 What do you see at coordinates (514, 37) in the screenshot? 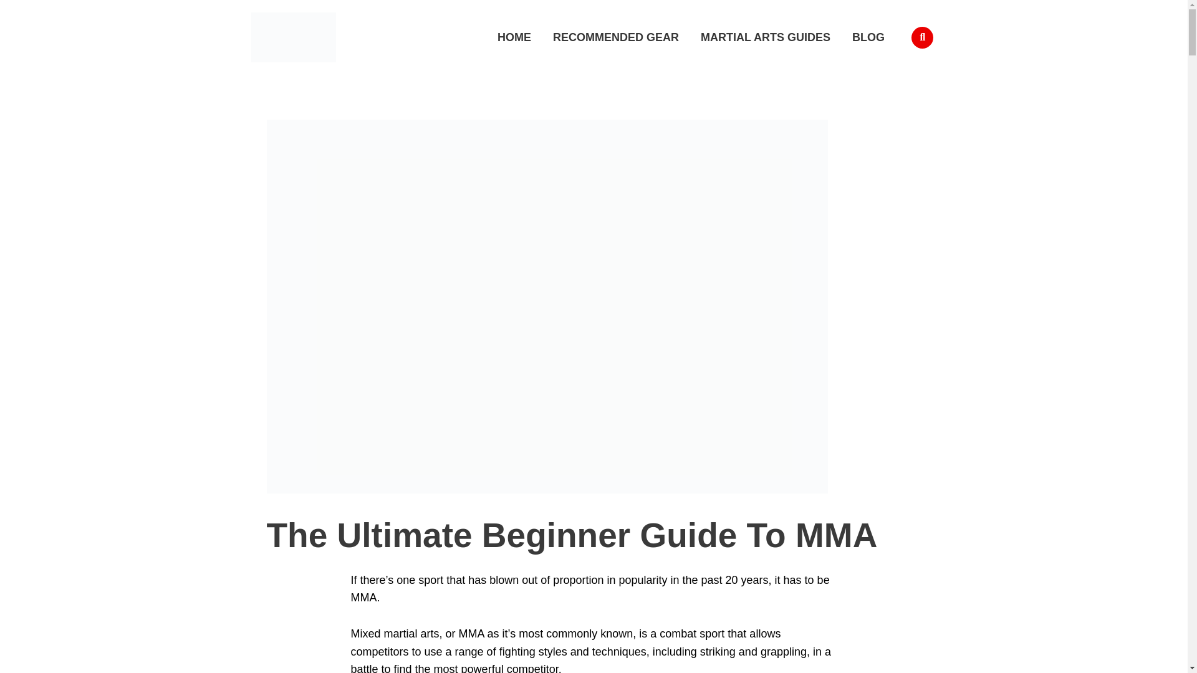
I see `HOME` at bounding box center [514, 37].